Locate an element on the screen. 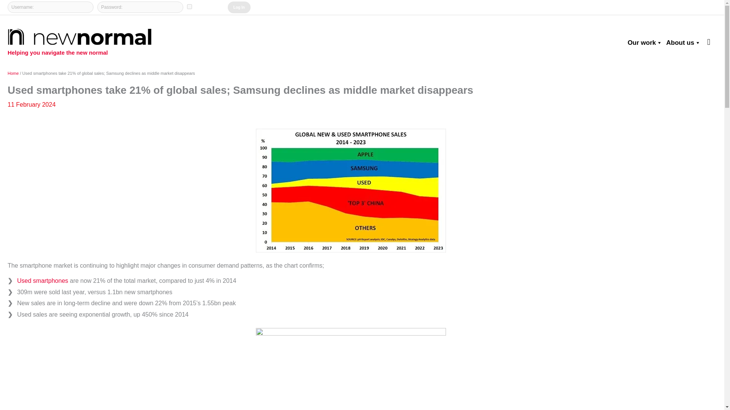  Home is located at coordinates (13, 73).